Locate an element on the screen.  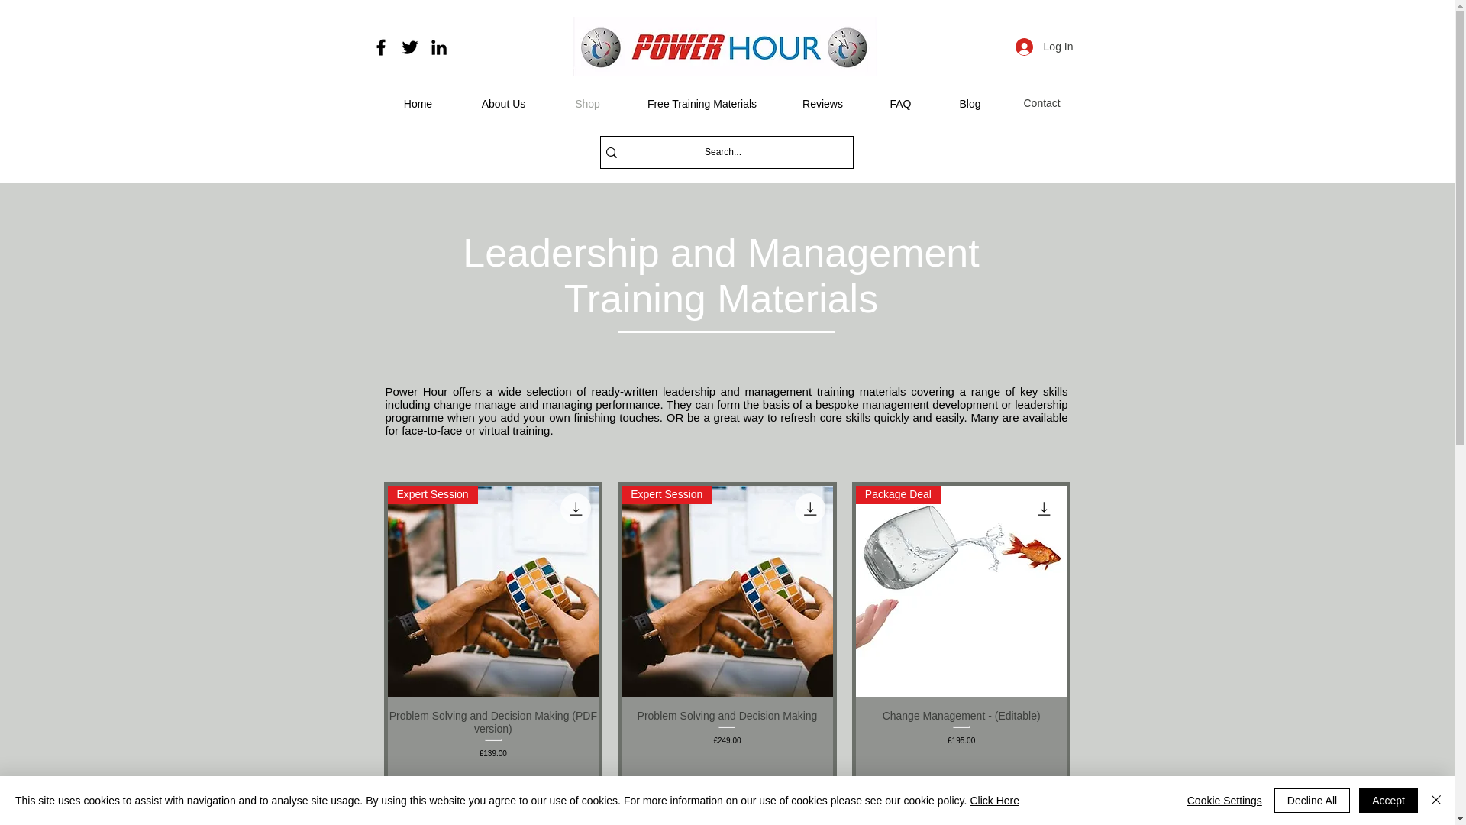
Expert Session is located at coordinates (727, 591).